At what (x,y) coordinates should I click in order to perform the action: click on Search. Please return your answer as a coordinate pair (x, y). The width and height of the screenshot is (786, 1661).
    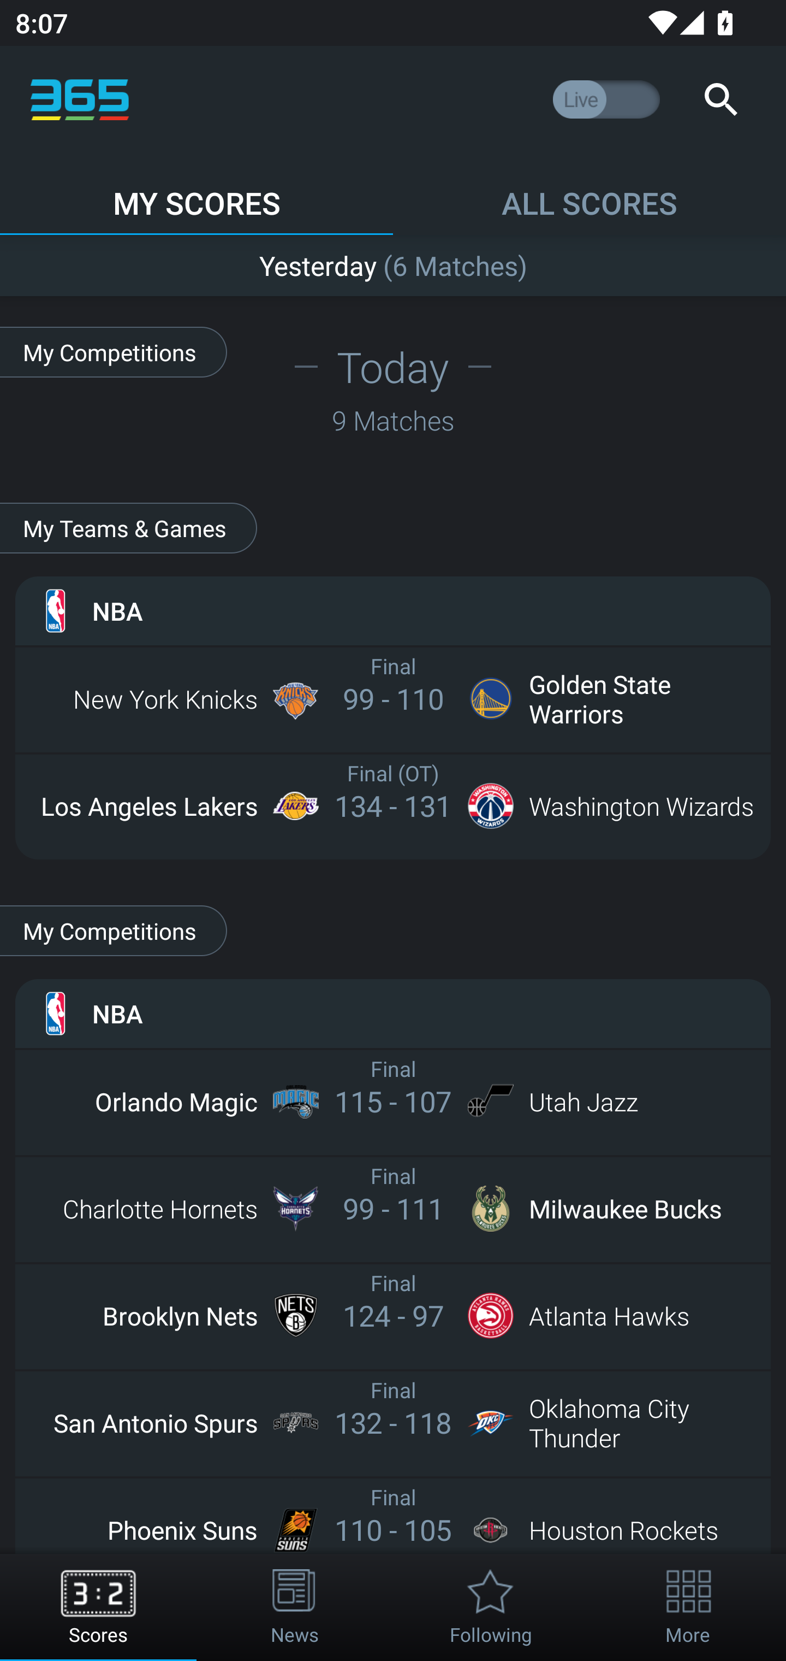
    Looking at the image, I should click on (720, 99).